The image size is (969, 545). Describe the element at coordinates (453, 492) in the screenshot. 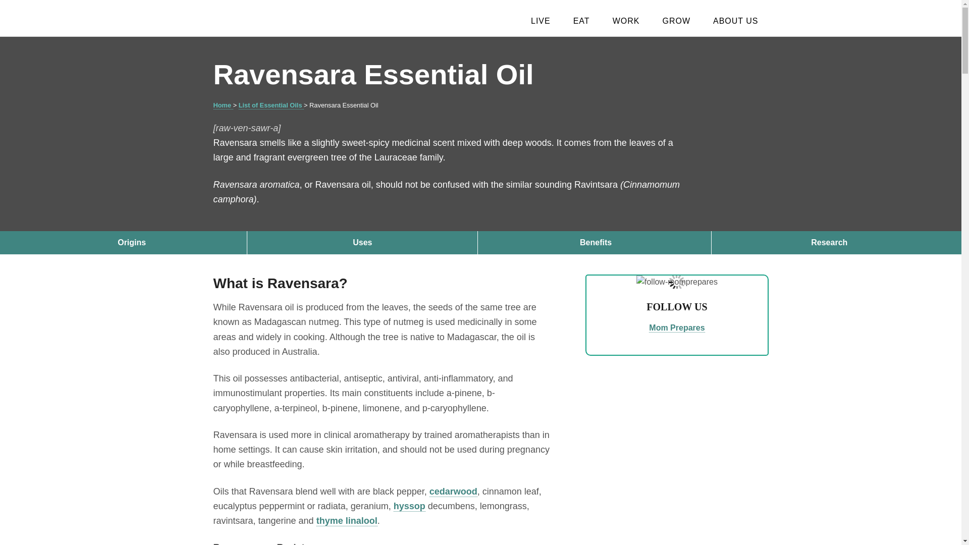

I see `cedarwood` at that location.